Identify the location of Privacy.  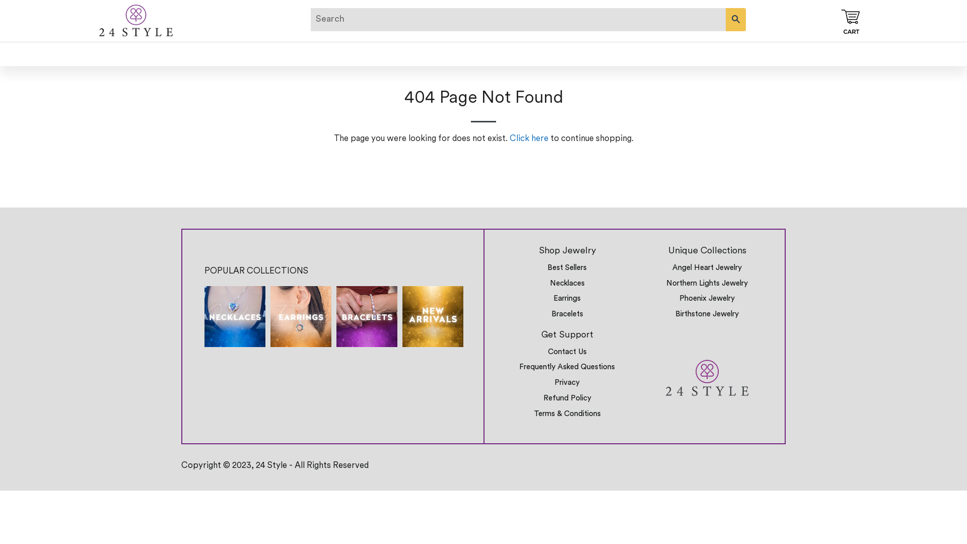
(567, 383).